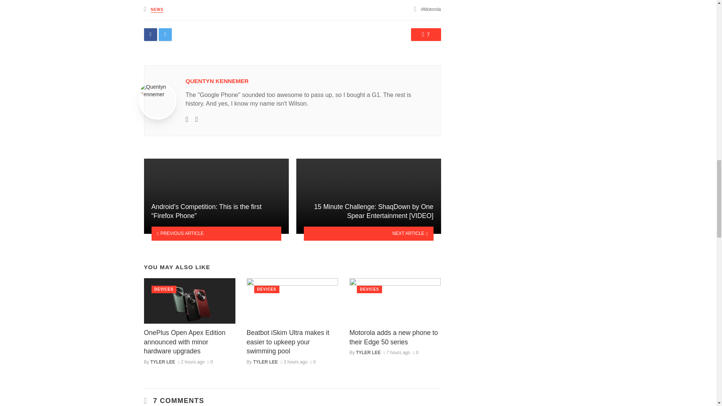 This screenshot has width=722, height=406. I want to click on NEWS, so click(157, 10).